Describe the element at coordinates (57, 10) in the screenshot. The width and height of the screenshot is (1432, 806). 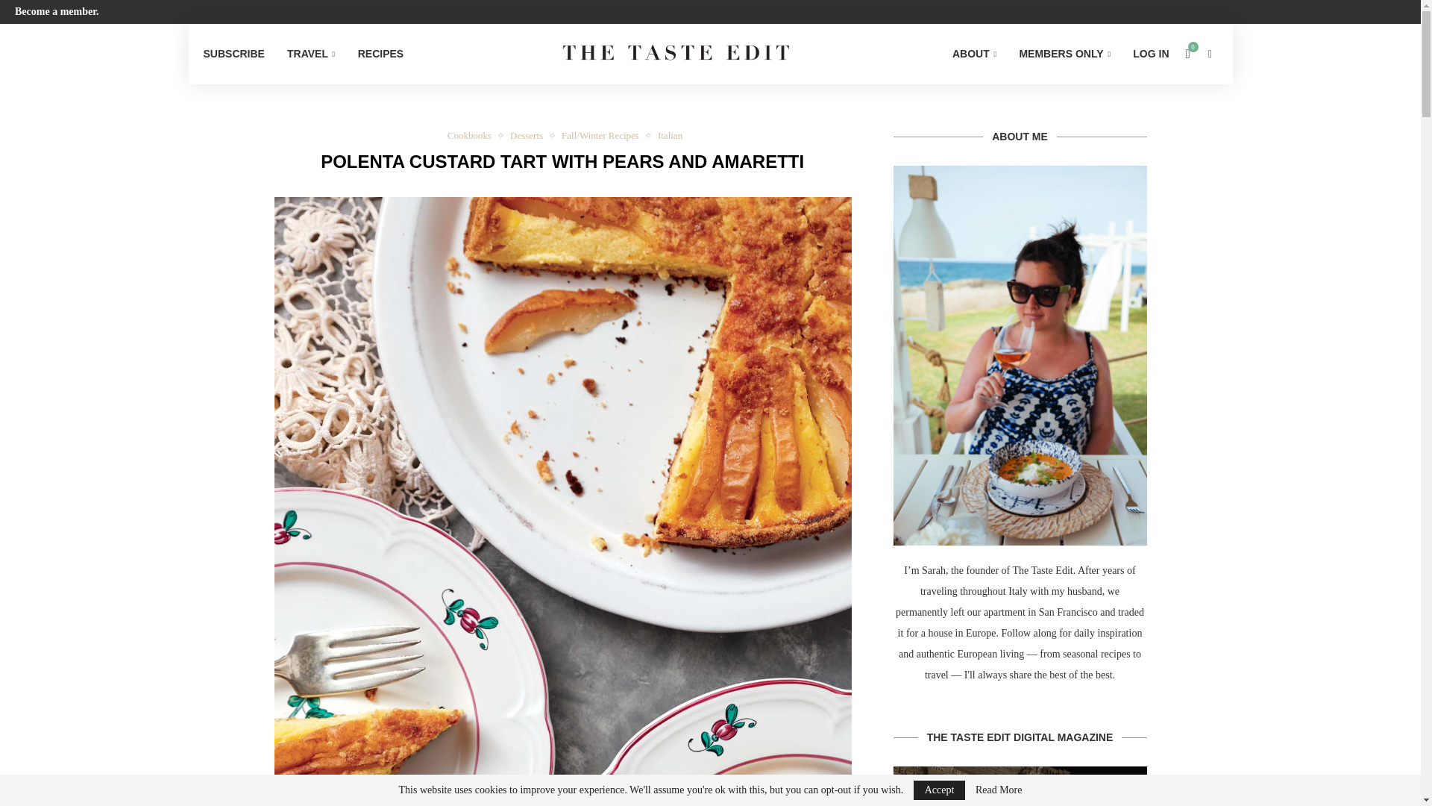
I see `Become a member.` at that location.